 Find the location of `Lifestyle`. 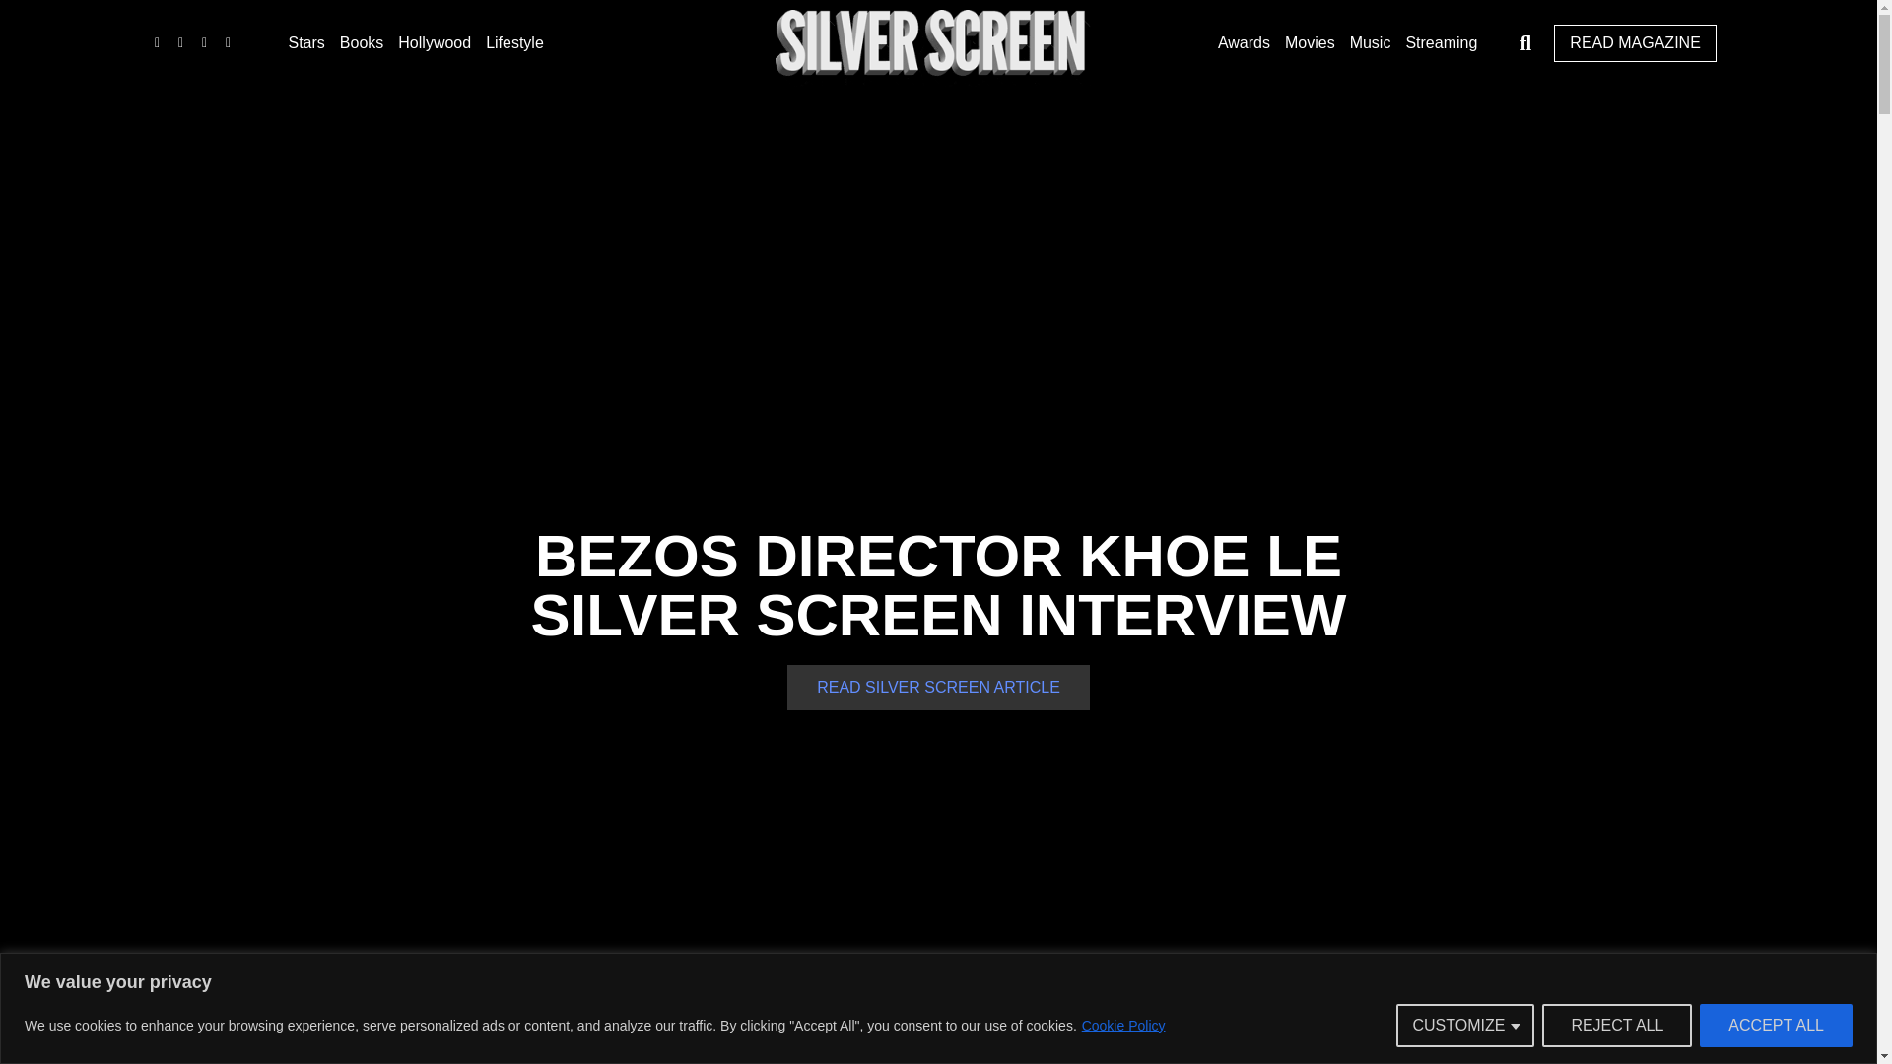

Lifestyle is located at coordinates (514, 43).